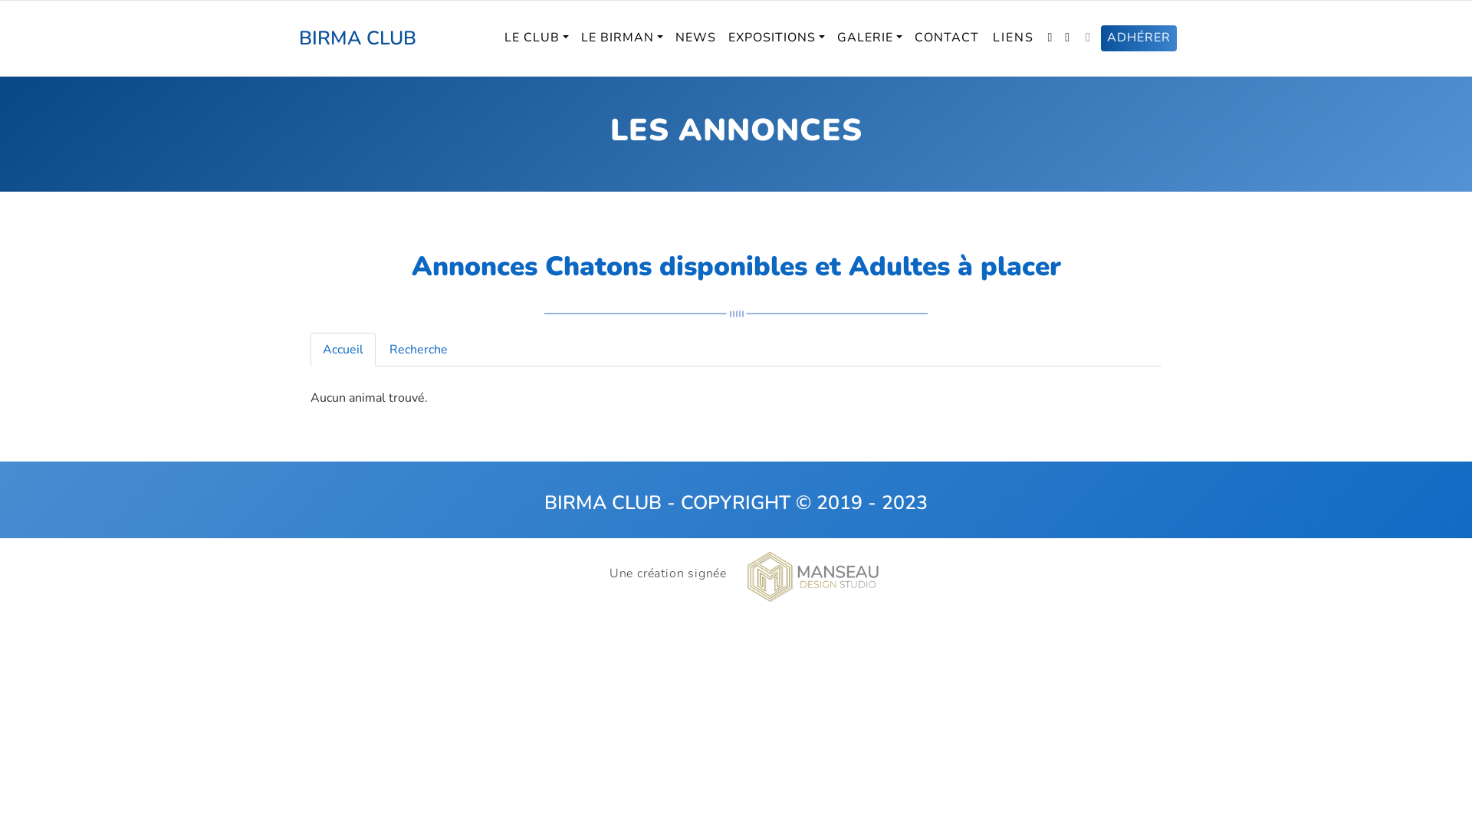 Image resolution: width=1472 pixels, height=828 pixels. Describe the element at coordinates (947, 38) in the screenshot. I see `CONTACT` at that location.